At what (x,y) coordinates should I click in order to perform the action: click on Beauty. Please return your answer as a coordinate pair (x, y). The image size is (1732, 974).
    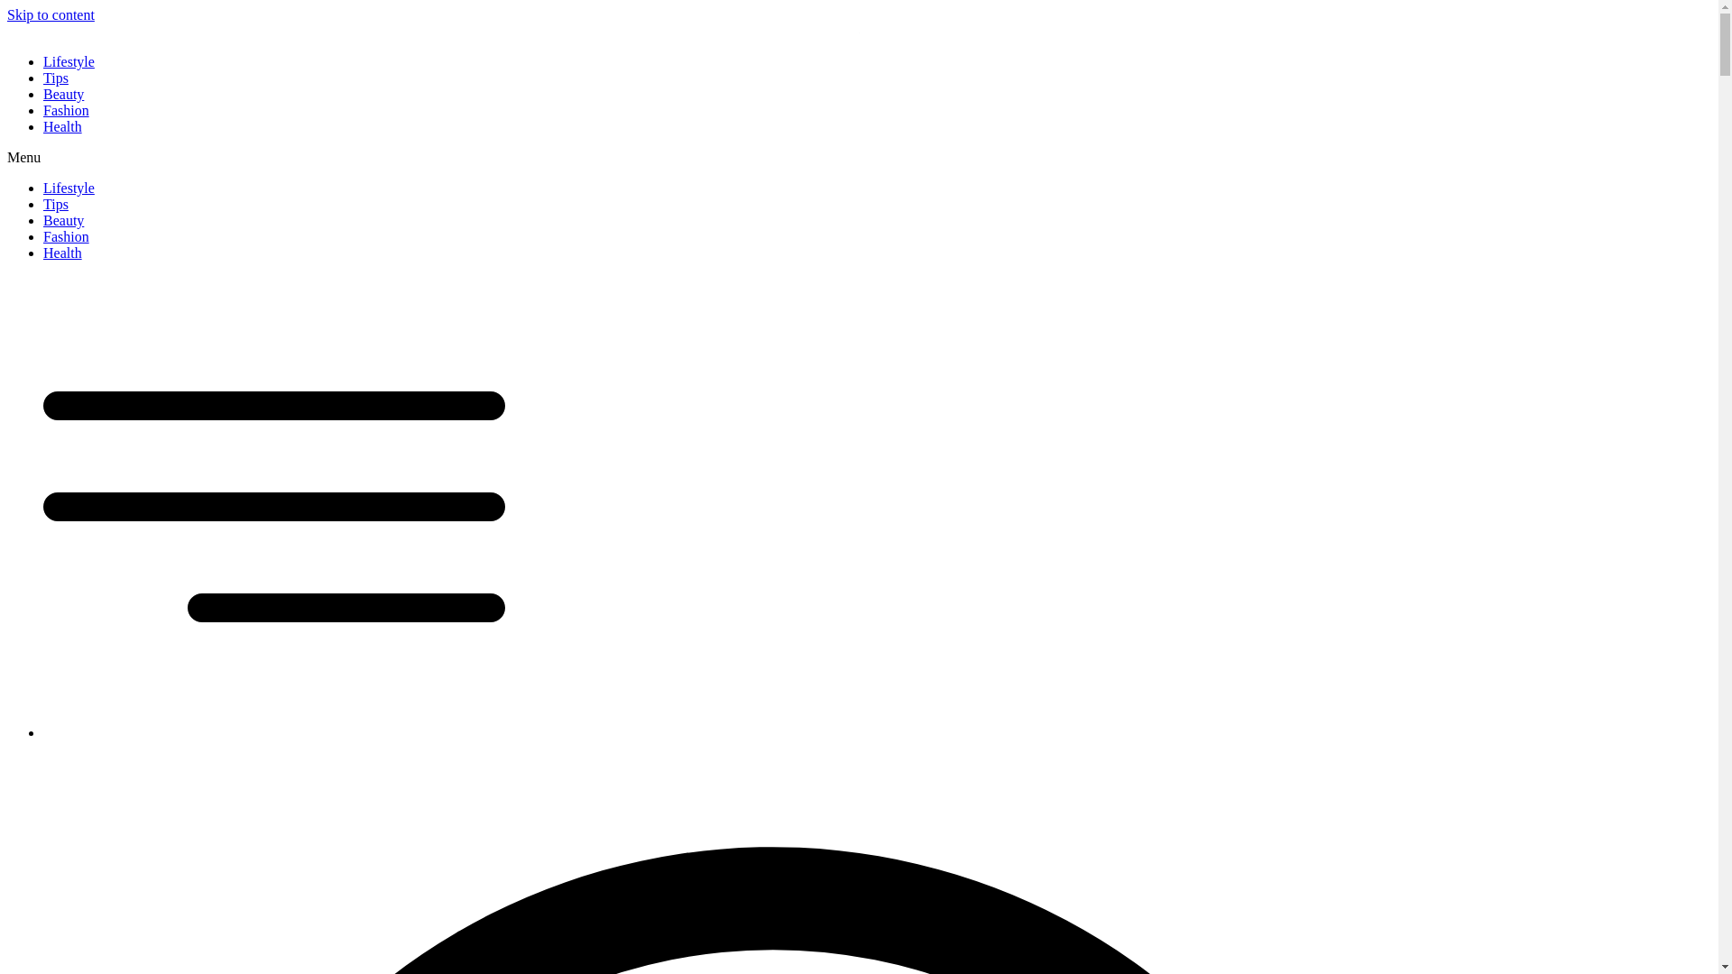
    Looking at the image, I should click on (63, 94).